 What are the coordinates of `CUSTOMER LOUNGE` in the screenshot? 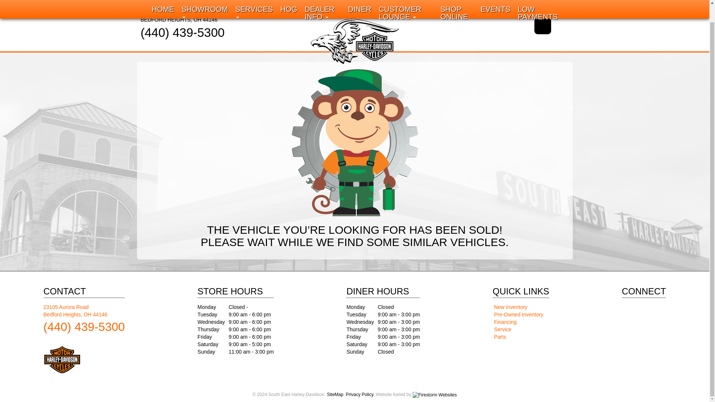 It's located at (457, 4).